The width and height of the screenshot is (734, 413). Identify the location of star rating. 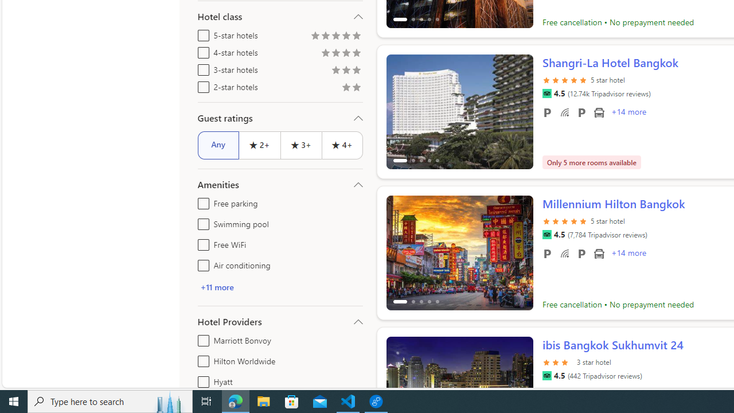
(558, 361).